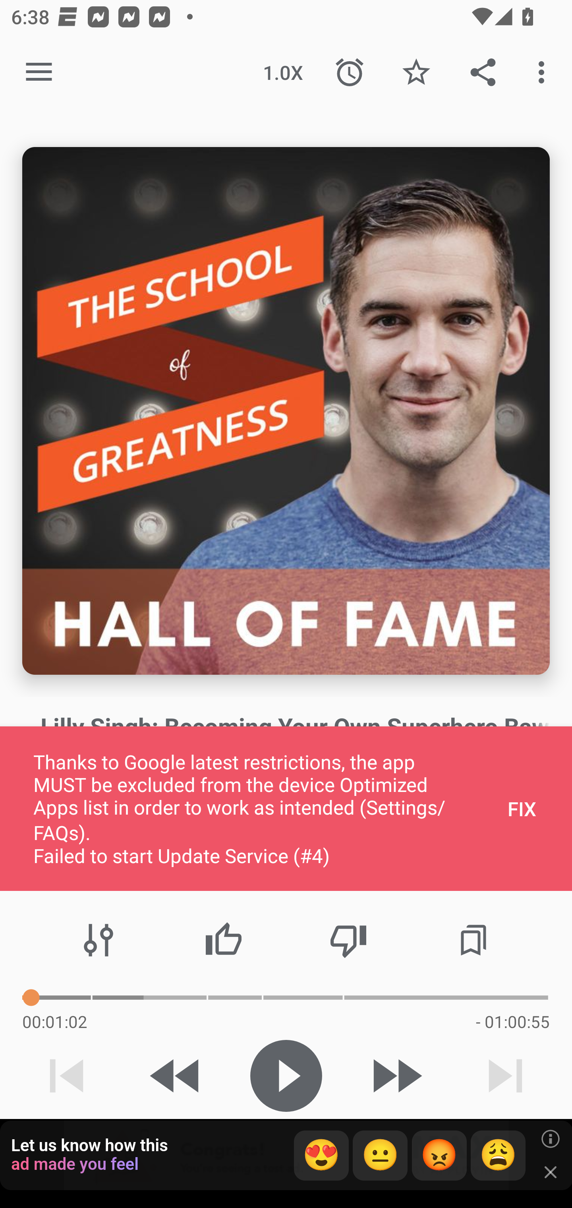 The width and height of the screenshot is (572, 1208). What do you see at coordinates (39, 72) in the screenshot?
I see `Open navigation sidebar` at bounding box center [39, 72].